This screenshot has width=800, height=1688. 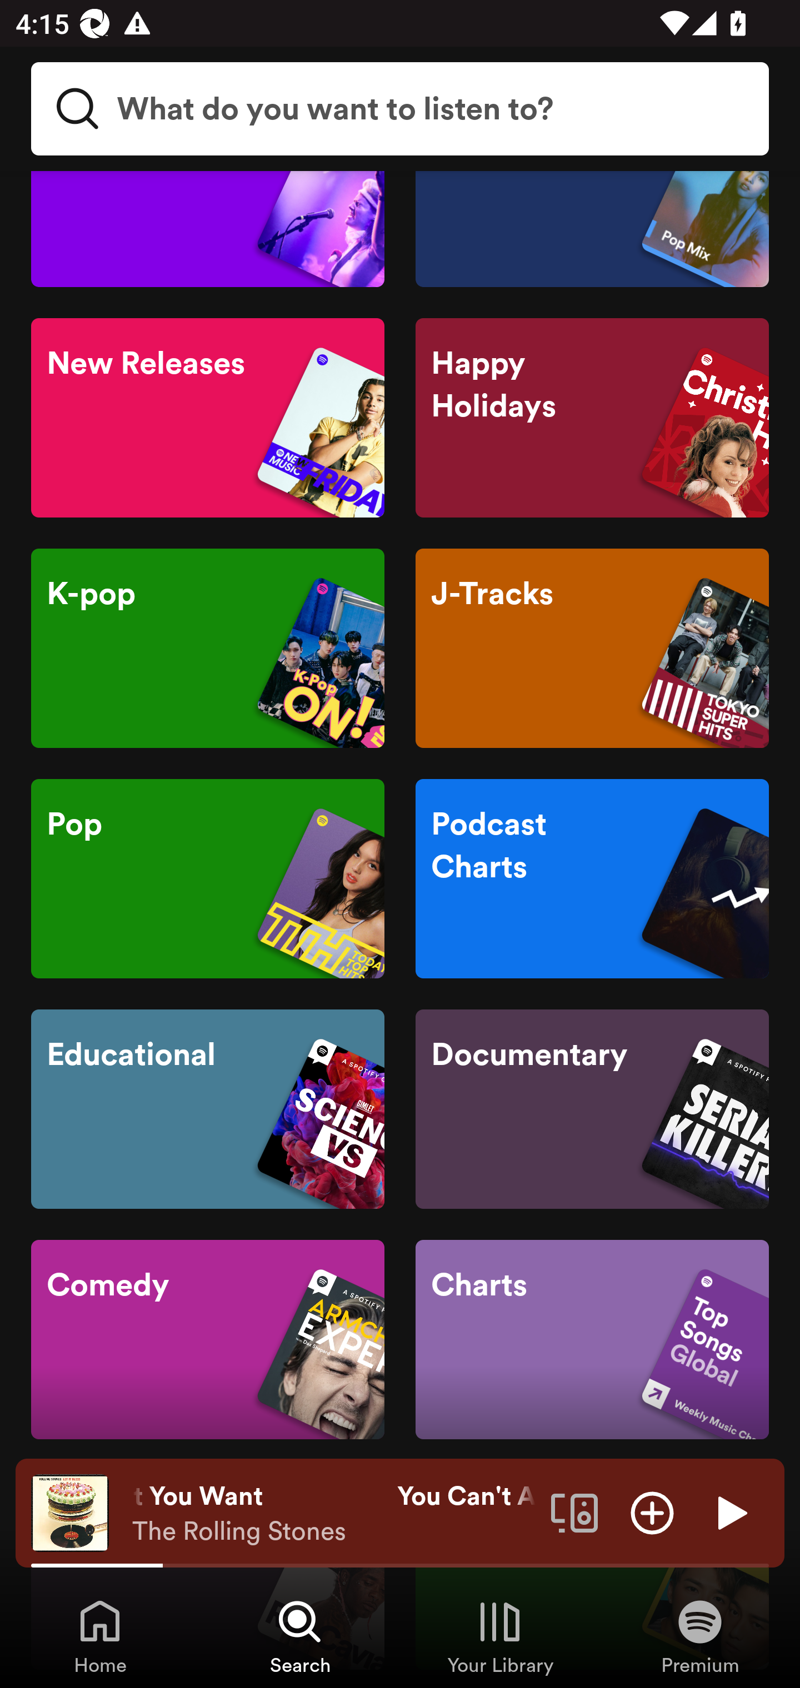 I want to click on Premium, Tab 4 of 4 Premium Premium, so click(x=700, y=1636).